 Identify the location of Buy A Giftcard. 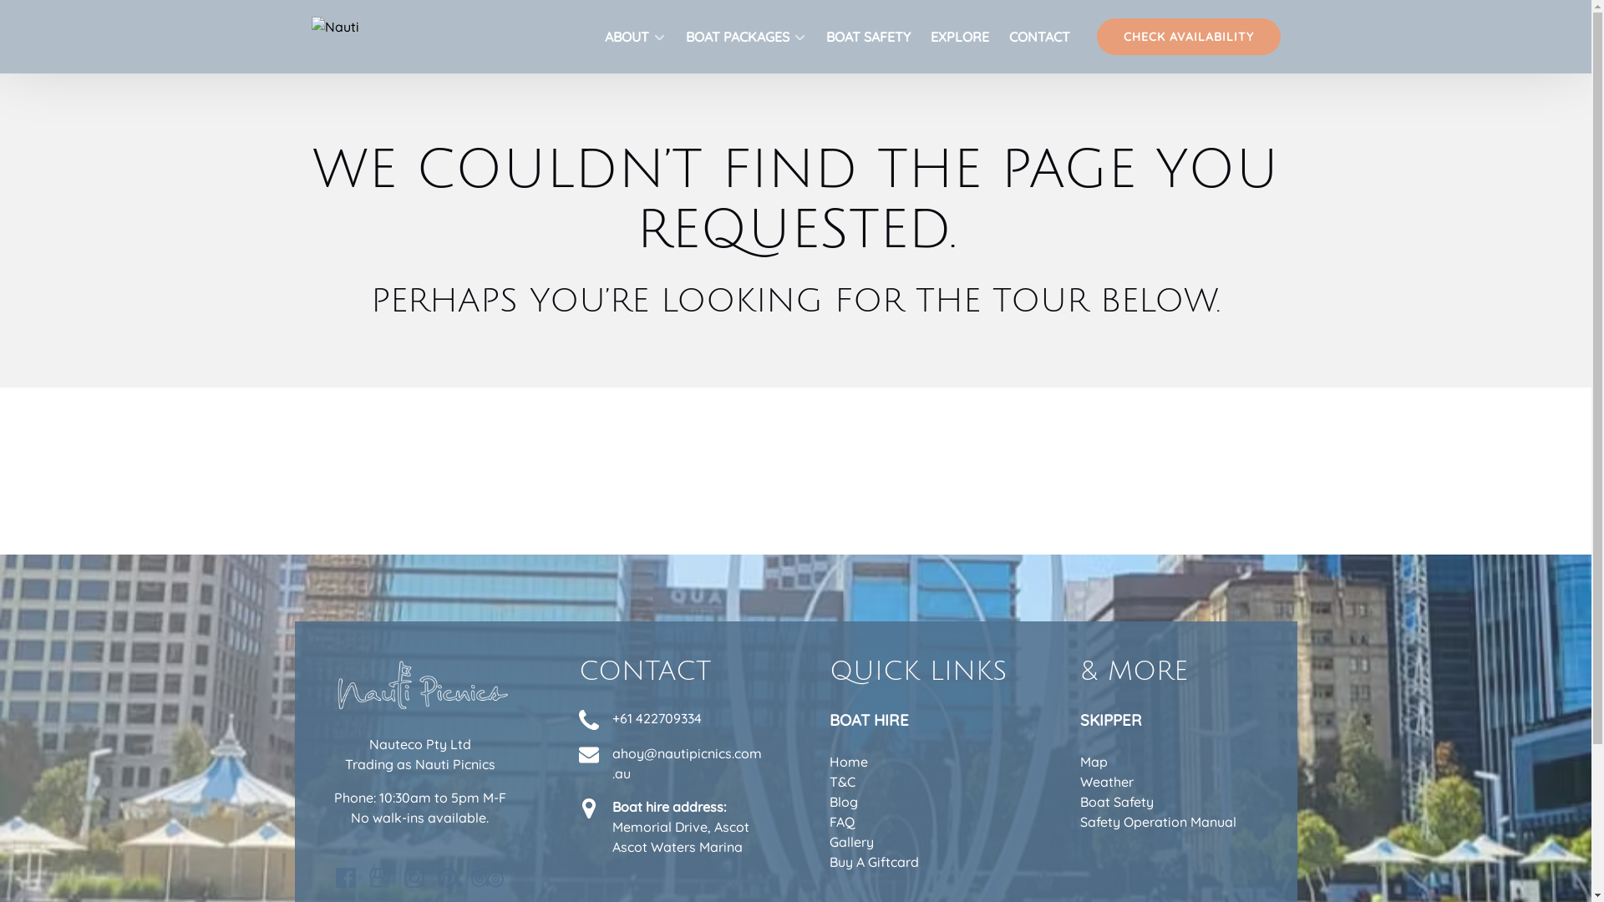
(874, 862).